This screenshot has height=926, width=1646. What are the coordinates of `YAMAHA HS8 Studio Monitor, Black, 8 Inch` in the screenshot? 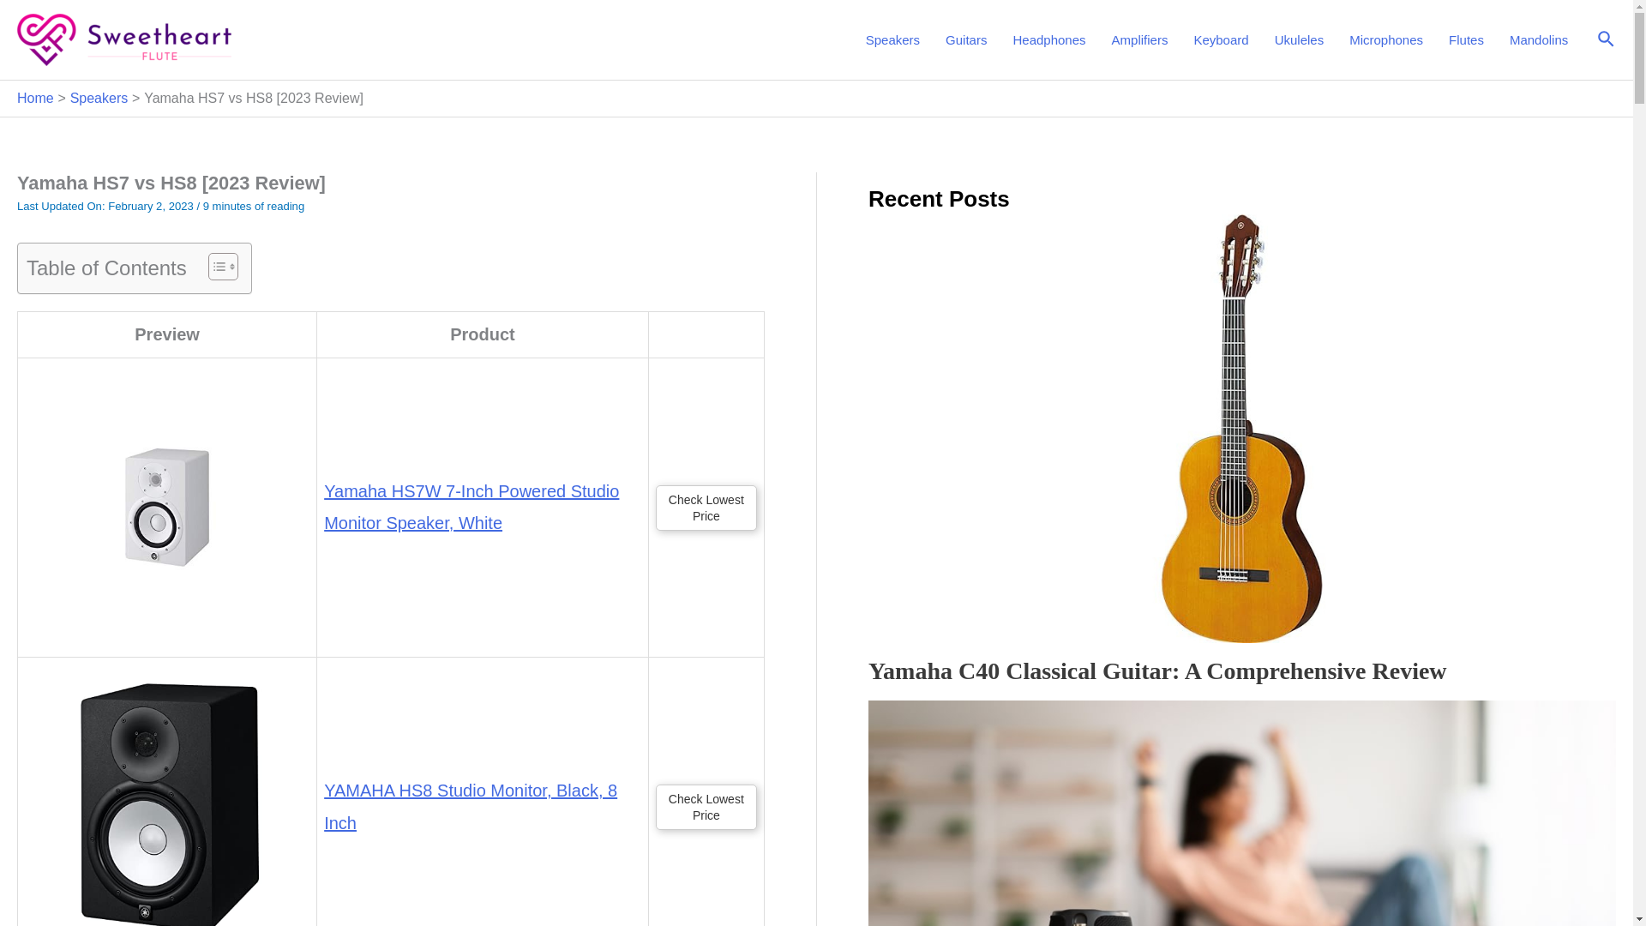 It's located at (471, 806).